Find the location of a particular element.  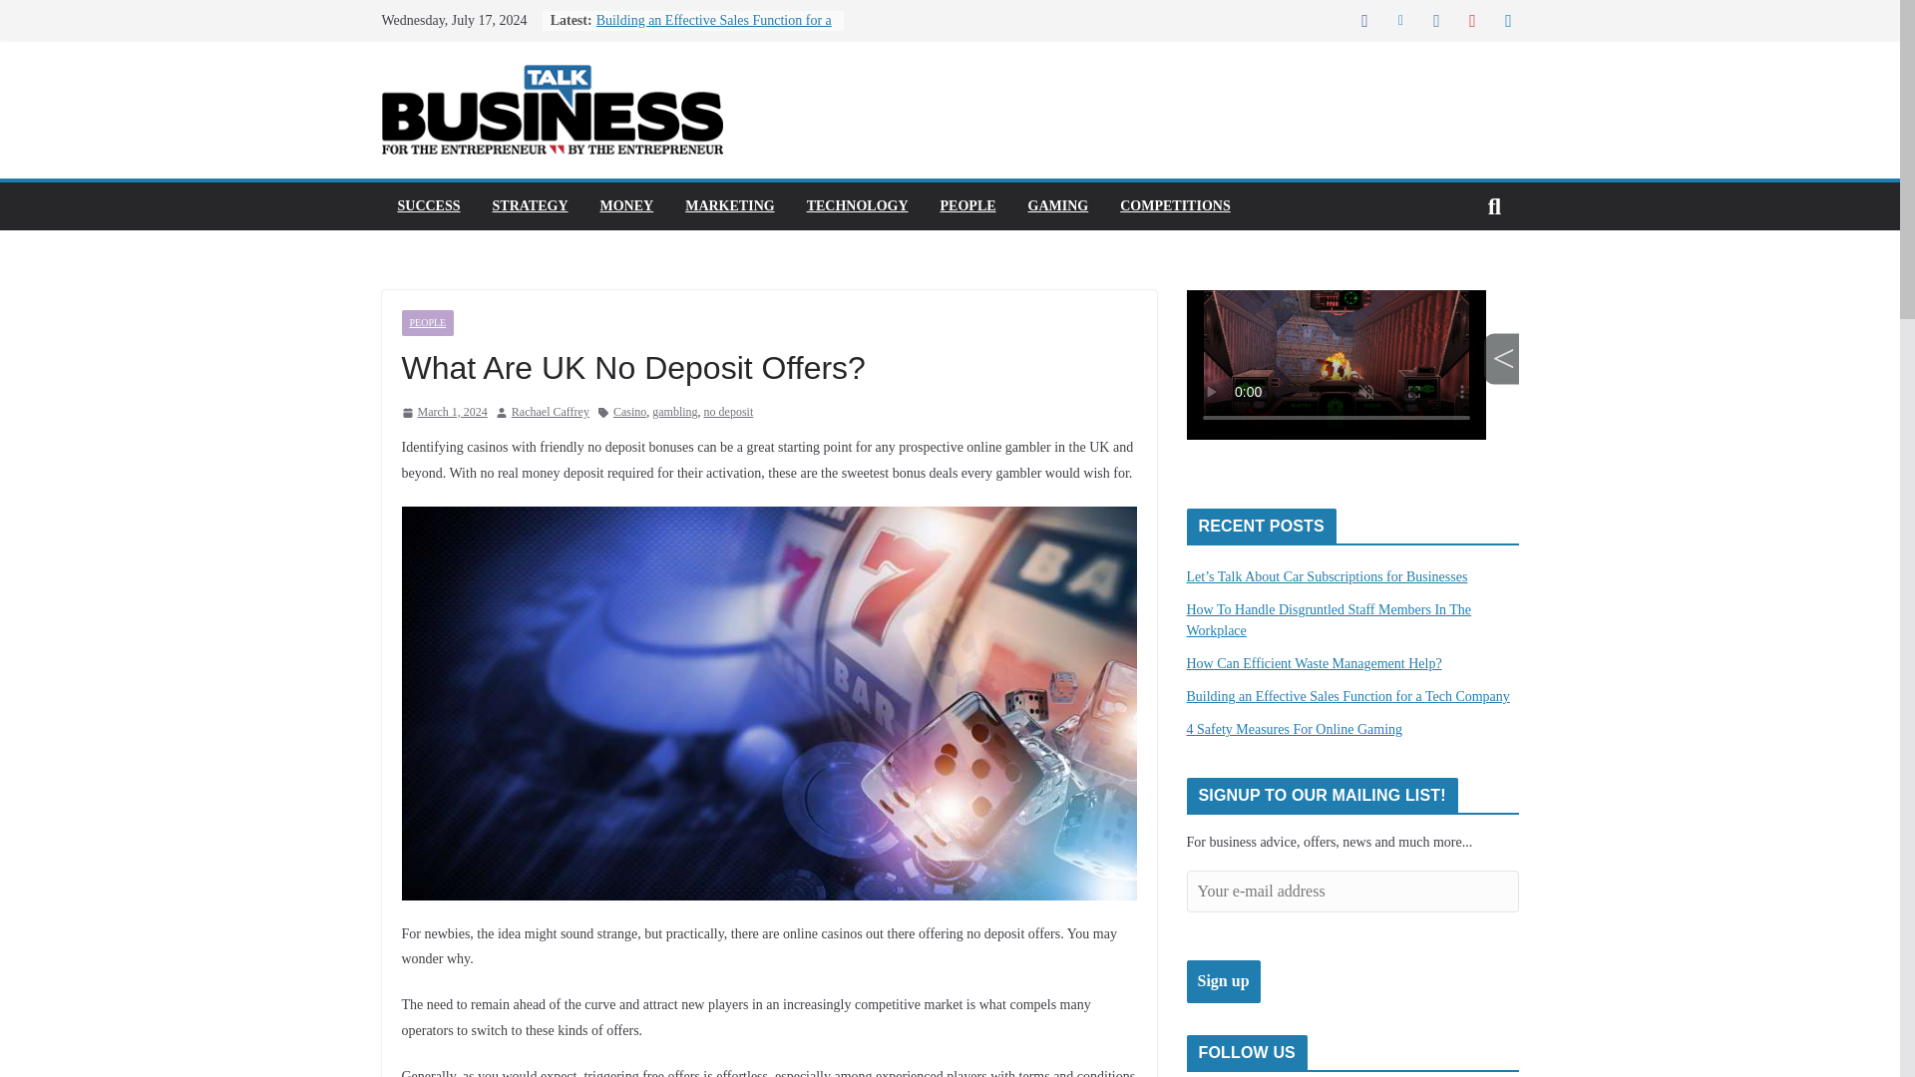

Sign up is located at coordinates (1223, 981).